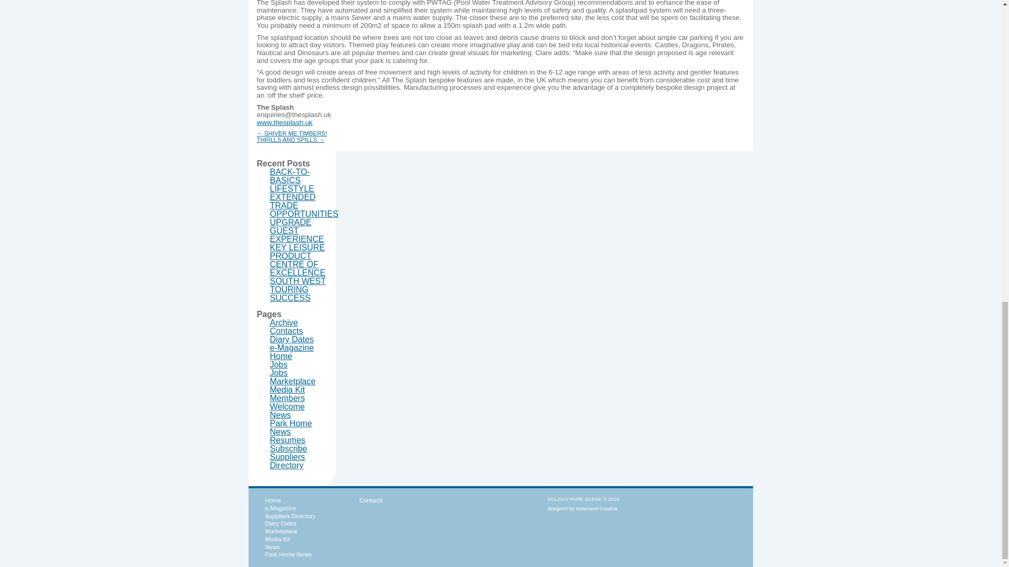  What do you see at coordinates (288, 390) in the screenshot?
I see `Media Kit` at bounding box center [288, 390].